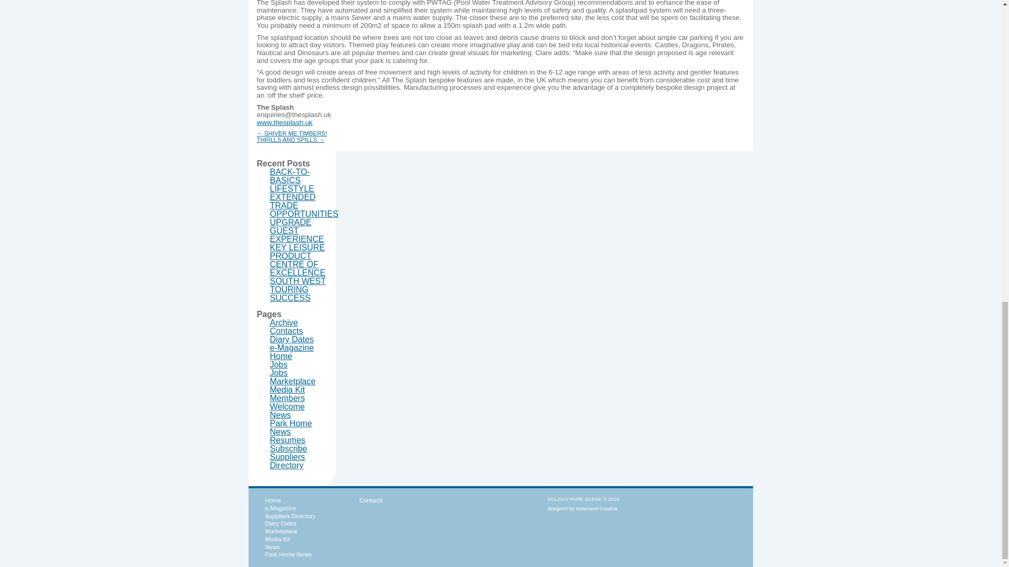  What do you see at coordinates (288, 390) in the screenshot?
I see `Media Kit` at bounding box center [288, 390].